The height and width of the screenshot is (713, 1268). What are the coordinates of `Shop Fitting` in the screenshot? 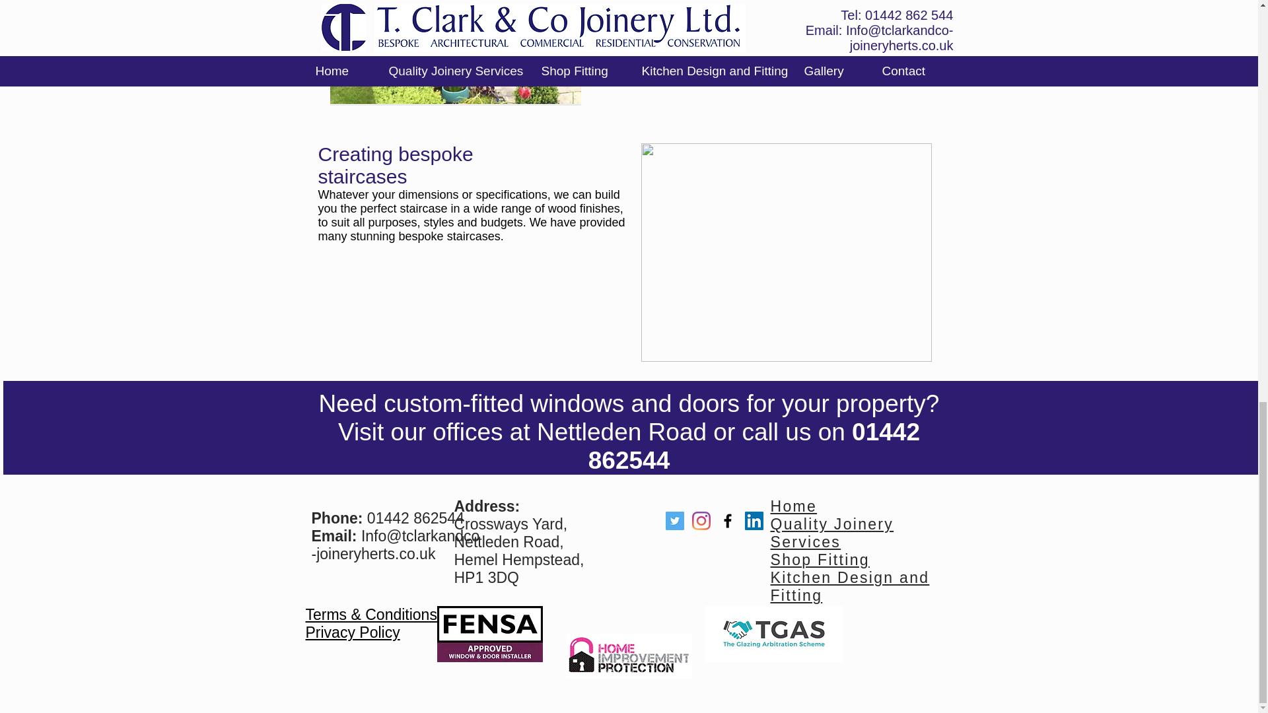 It's located at (819, 559).